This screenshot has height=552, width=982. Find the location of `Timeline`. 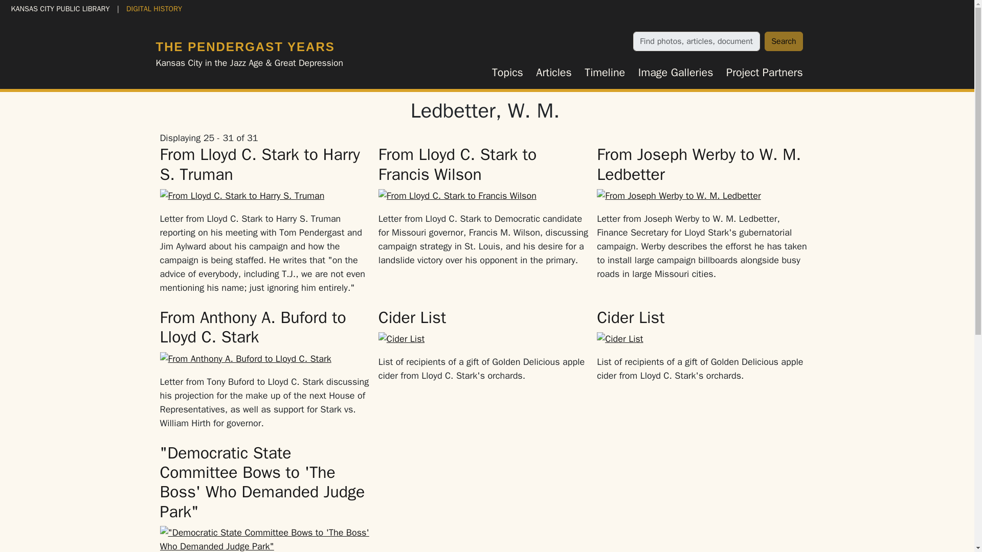

Timeline is located at coordinates (605, 73).